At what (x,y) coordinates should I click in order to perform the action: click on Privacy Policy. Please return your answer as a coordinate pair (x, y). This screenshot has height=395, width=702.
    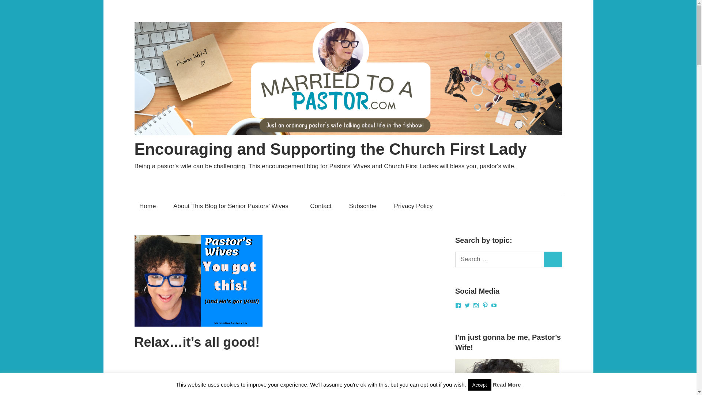
    Looking at the image, I should click on (413, 206).